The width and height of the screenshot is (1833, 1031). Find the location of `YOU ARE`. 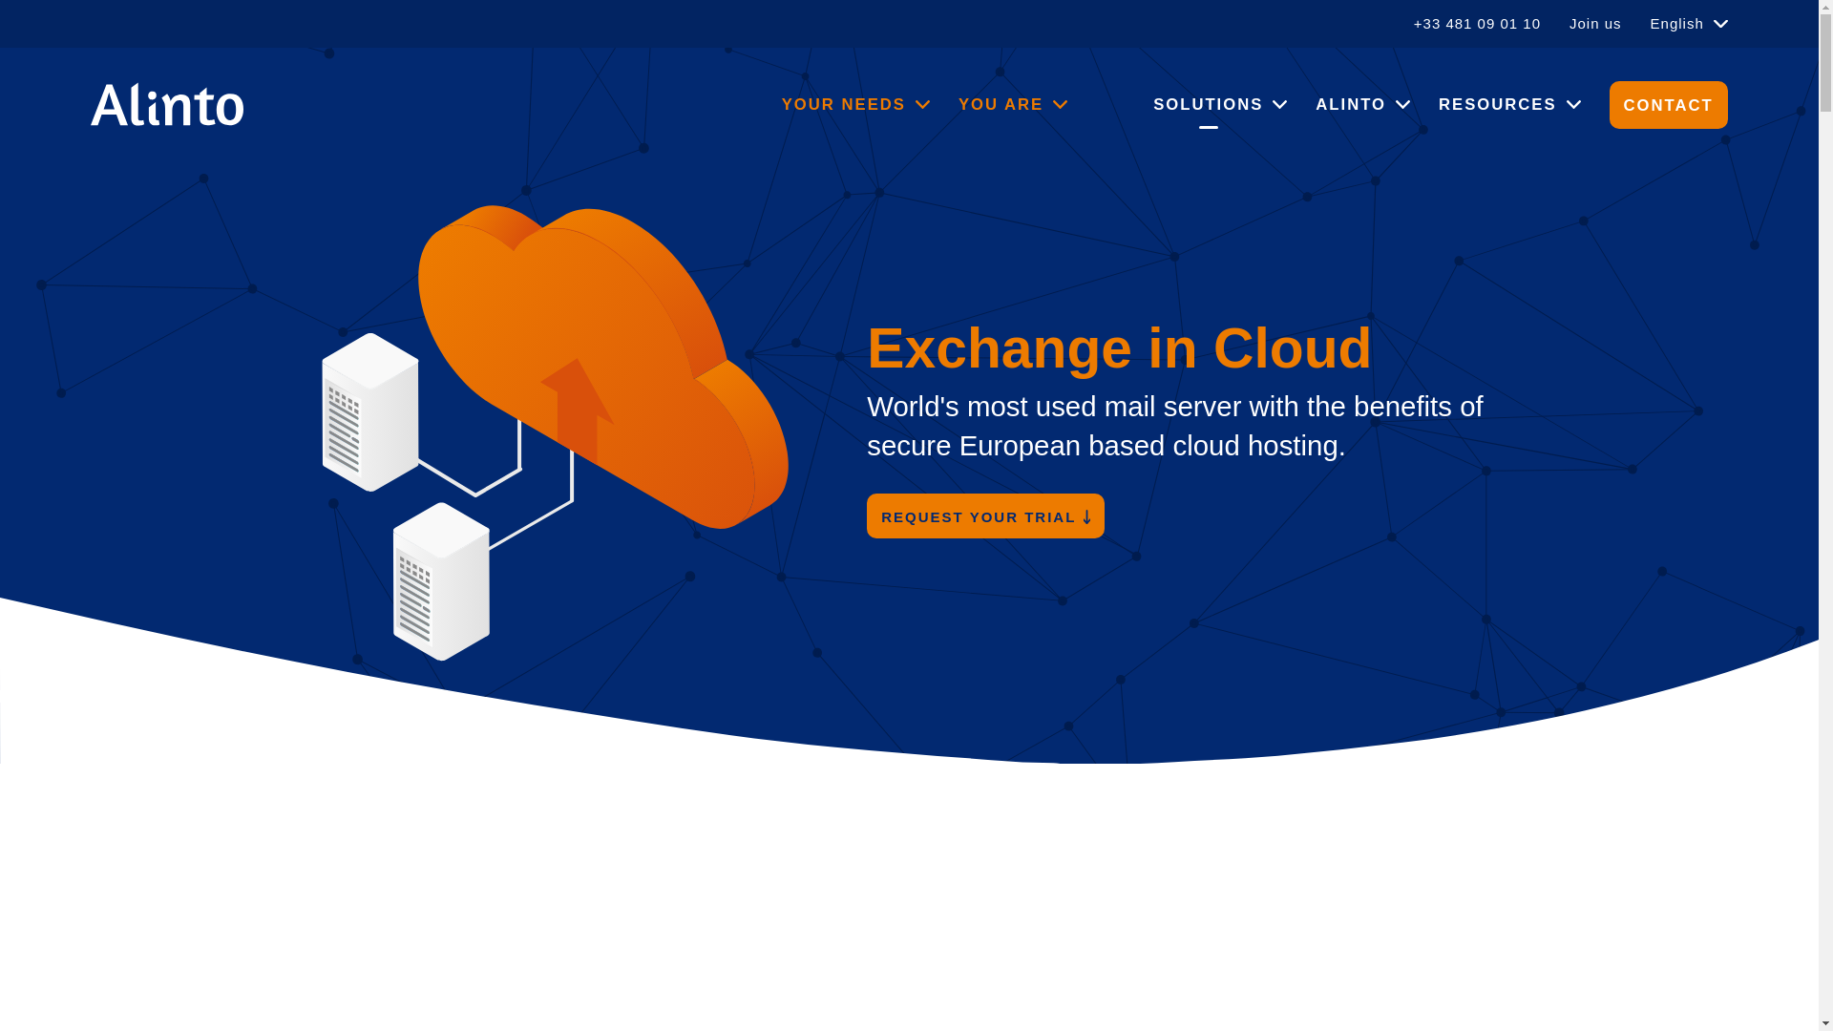

YOU ARE is located at coordinates (1012, 104).